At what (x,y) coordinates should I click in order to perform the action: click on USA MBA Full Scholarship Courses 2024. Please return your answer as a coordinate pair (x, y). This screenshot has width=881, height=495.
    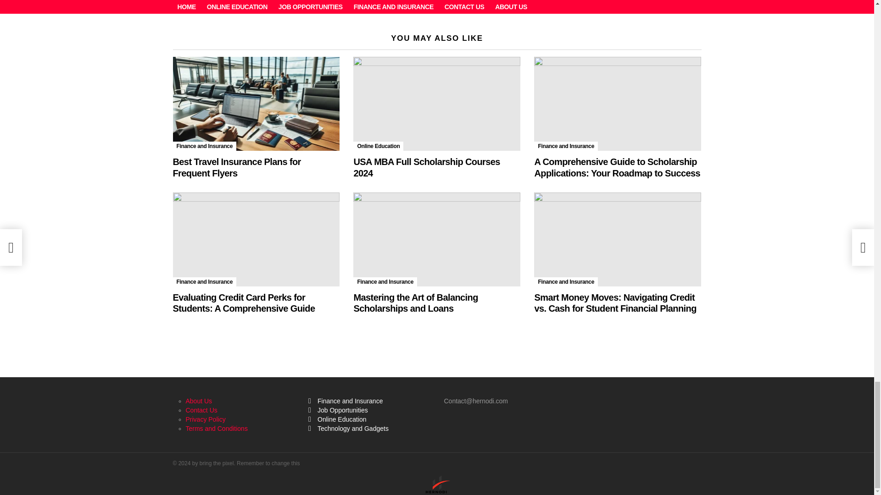
    Looking at the image, I should click on (426, 167).